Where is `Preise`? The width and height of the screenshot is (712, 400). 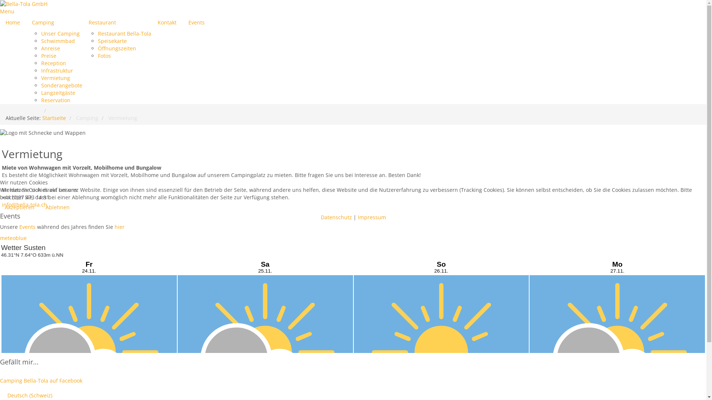
Preise is located at coordinates (49, 56).